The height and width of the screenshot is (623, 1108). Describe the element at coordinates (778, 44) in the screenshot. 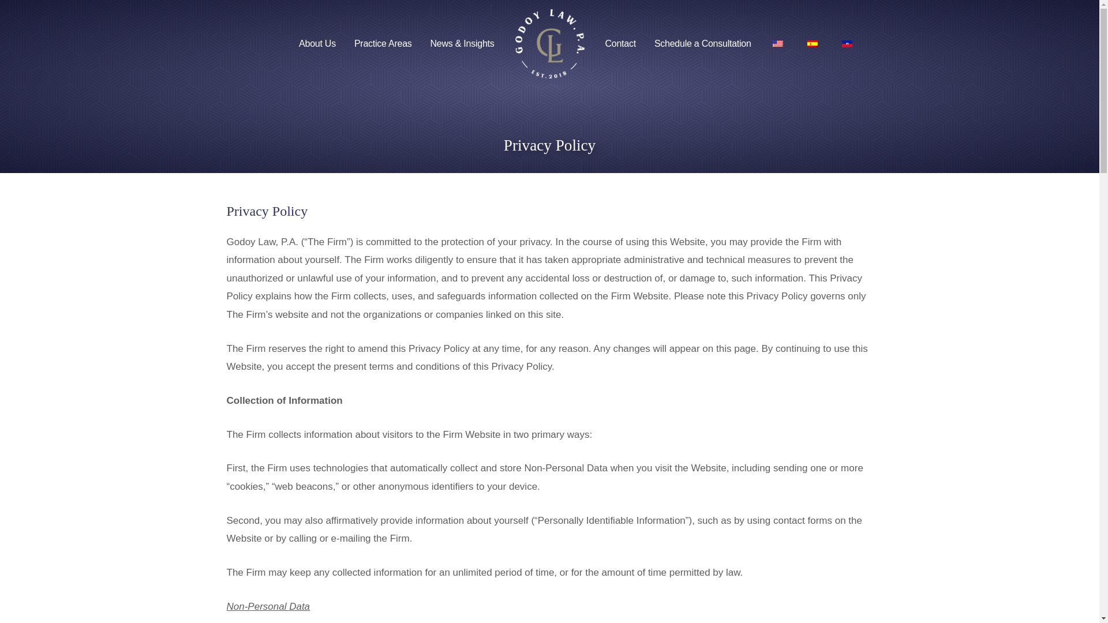

I see `English` at that location.